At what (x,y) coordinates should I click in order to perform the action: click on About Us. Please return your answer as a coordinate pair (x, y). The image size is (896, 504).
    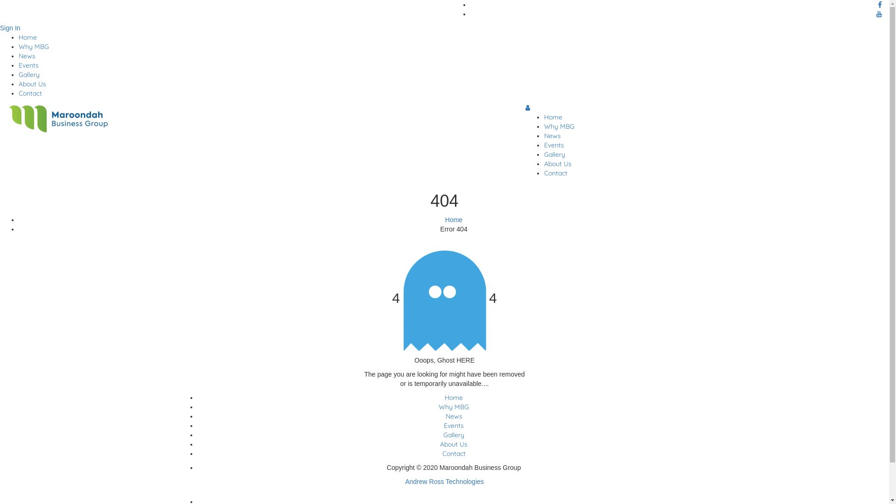
    Looking at the image, I should click on (33, 84).